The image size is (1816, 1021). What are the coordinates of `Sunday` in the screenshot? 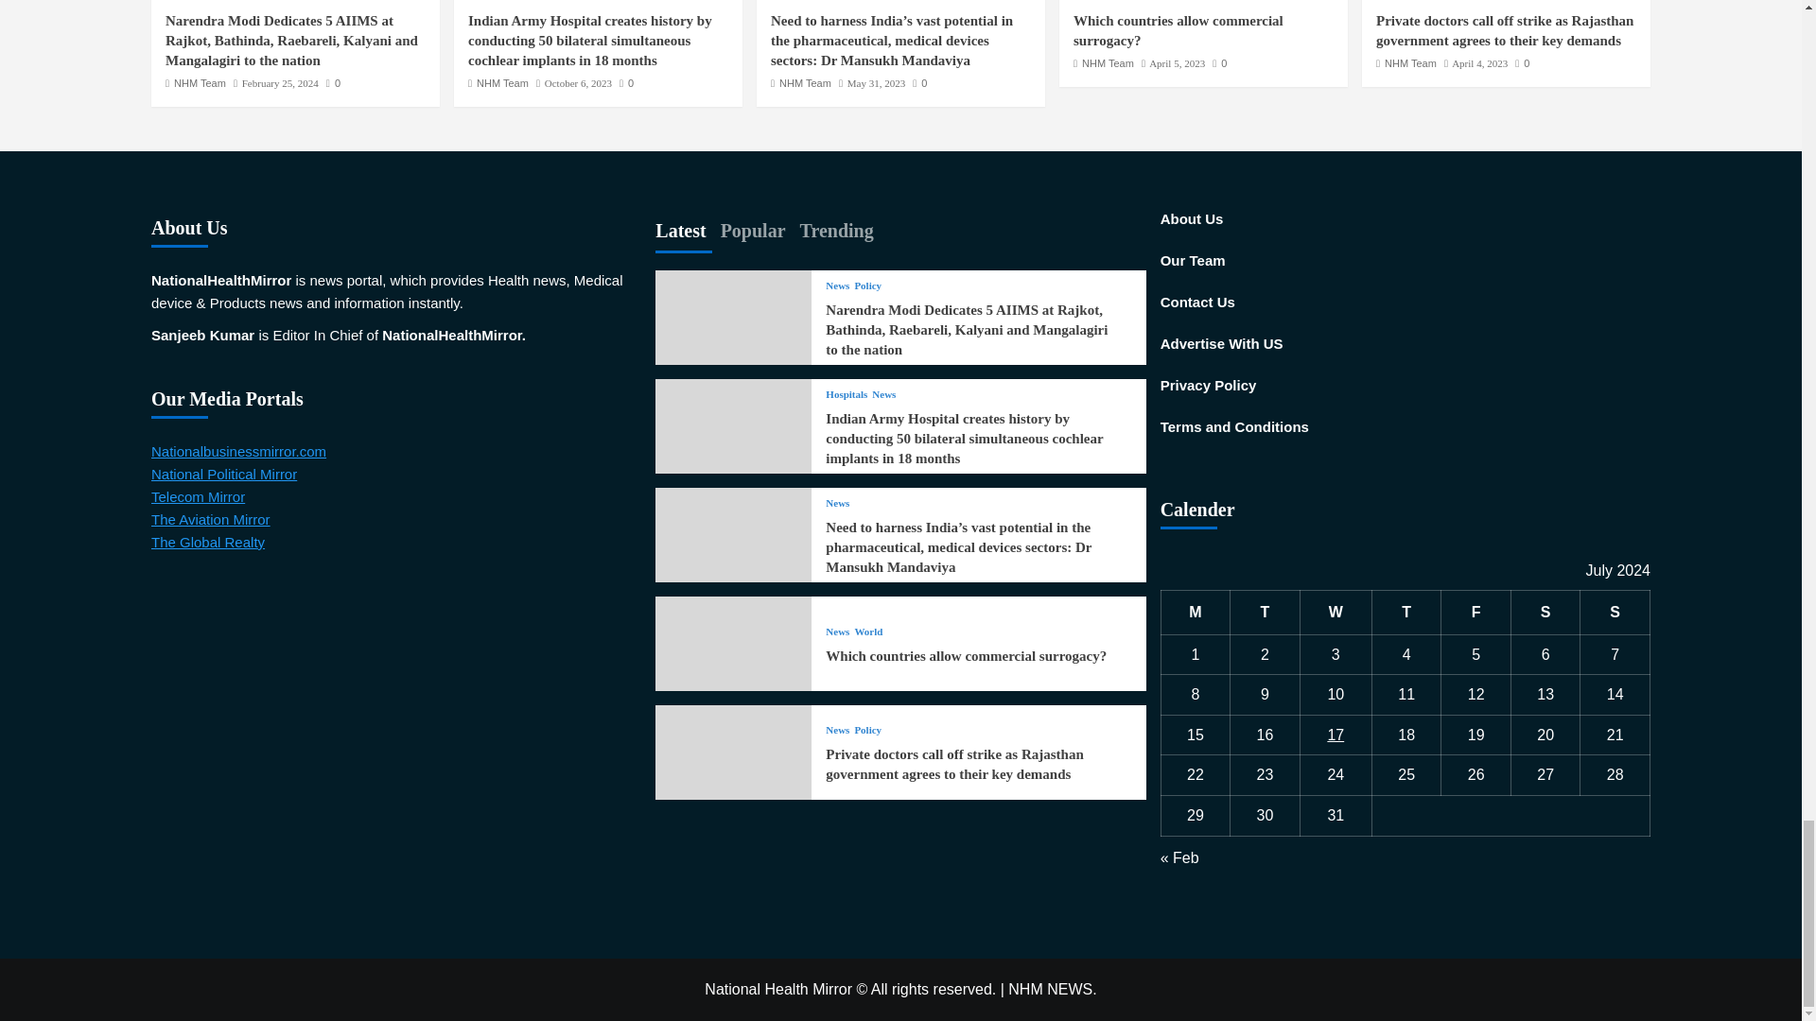 It's located at (1615, 613).